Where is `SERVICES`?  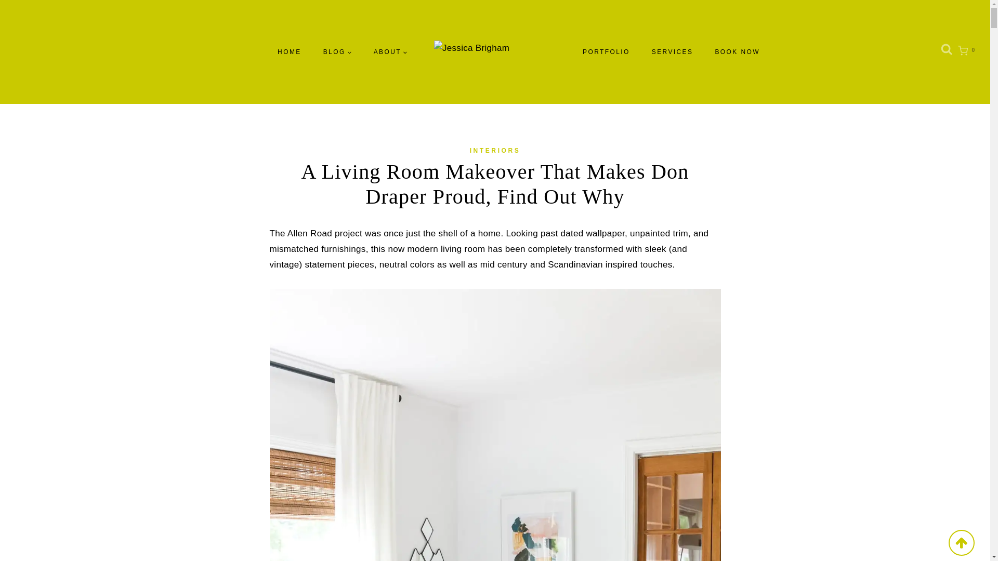
SERVICES is located at coordinates (673, 51).